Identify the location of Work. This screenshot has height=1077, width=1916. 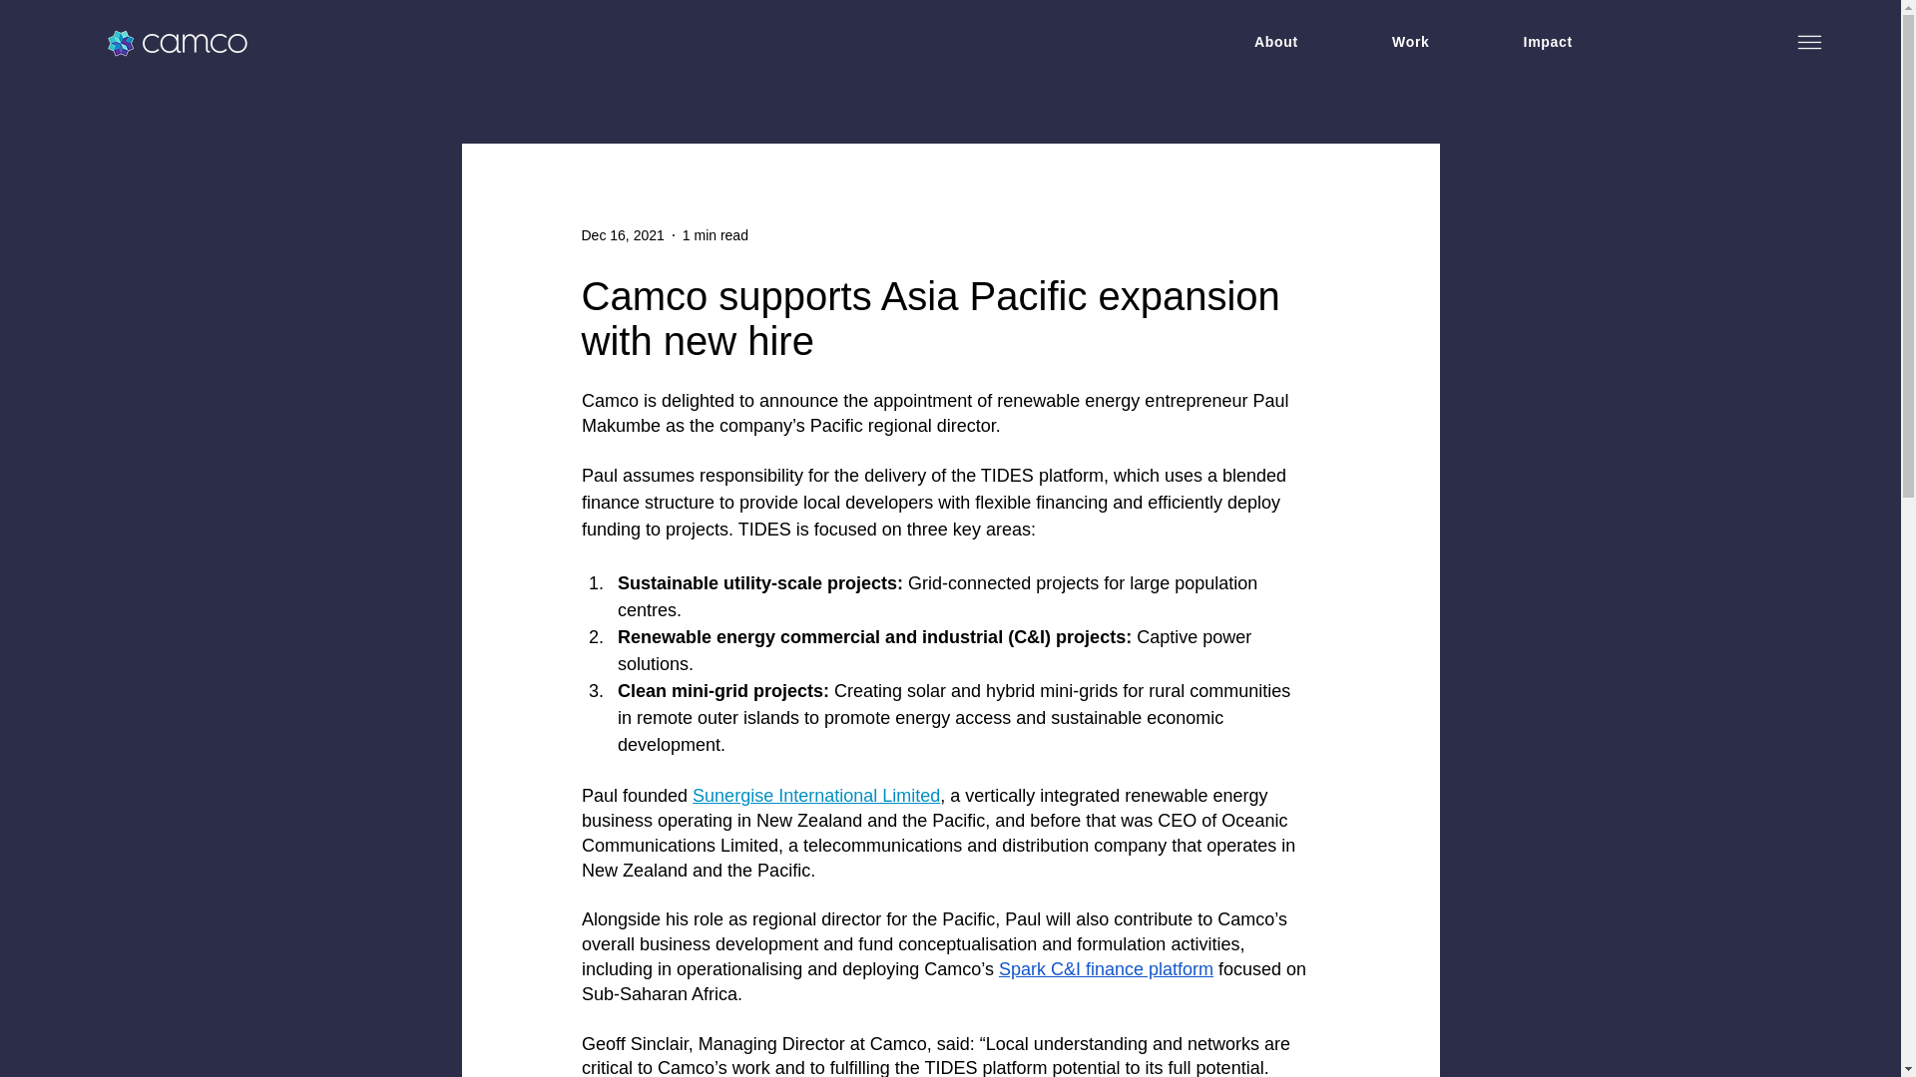
(1411, 42).